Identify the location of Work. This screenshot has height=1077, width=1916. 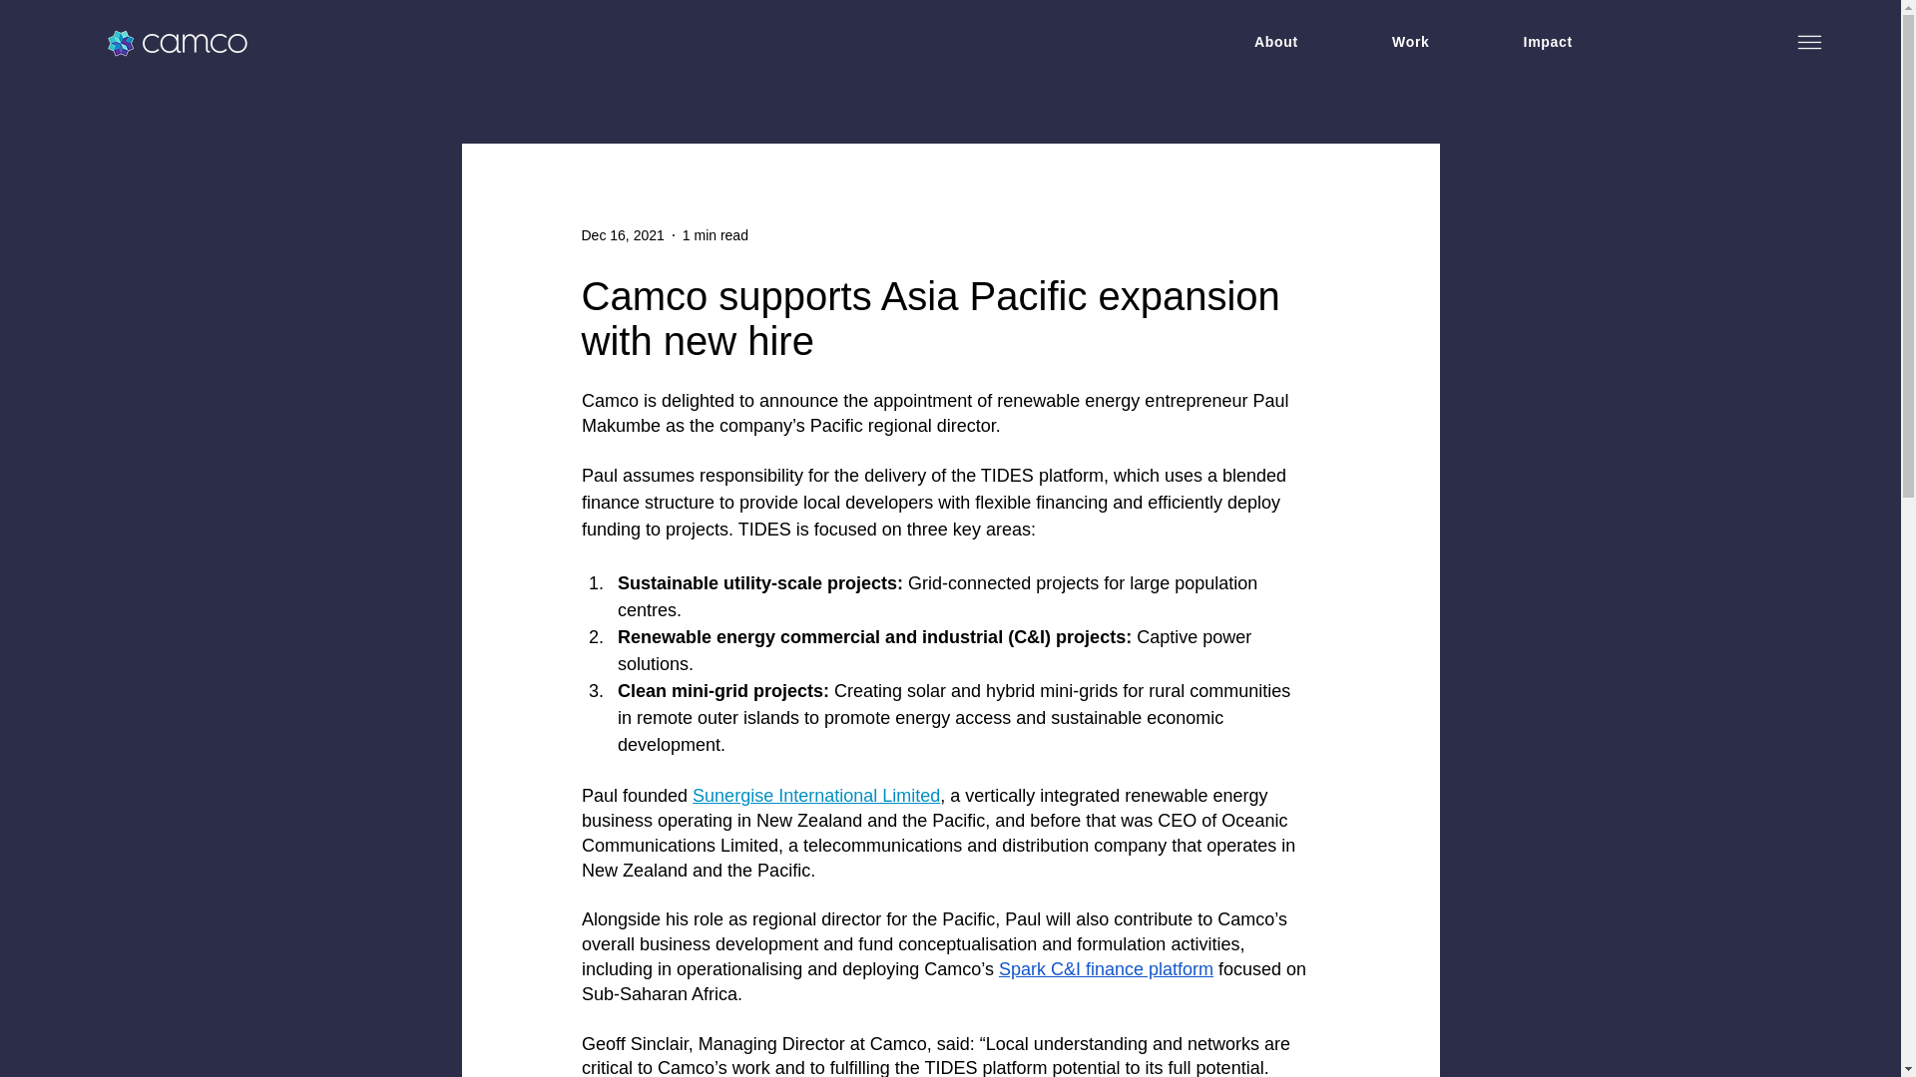
(1411, 42).